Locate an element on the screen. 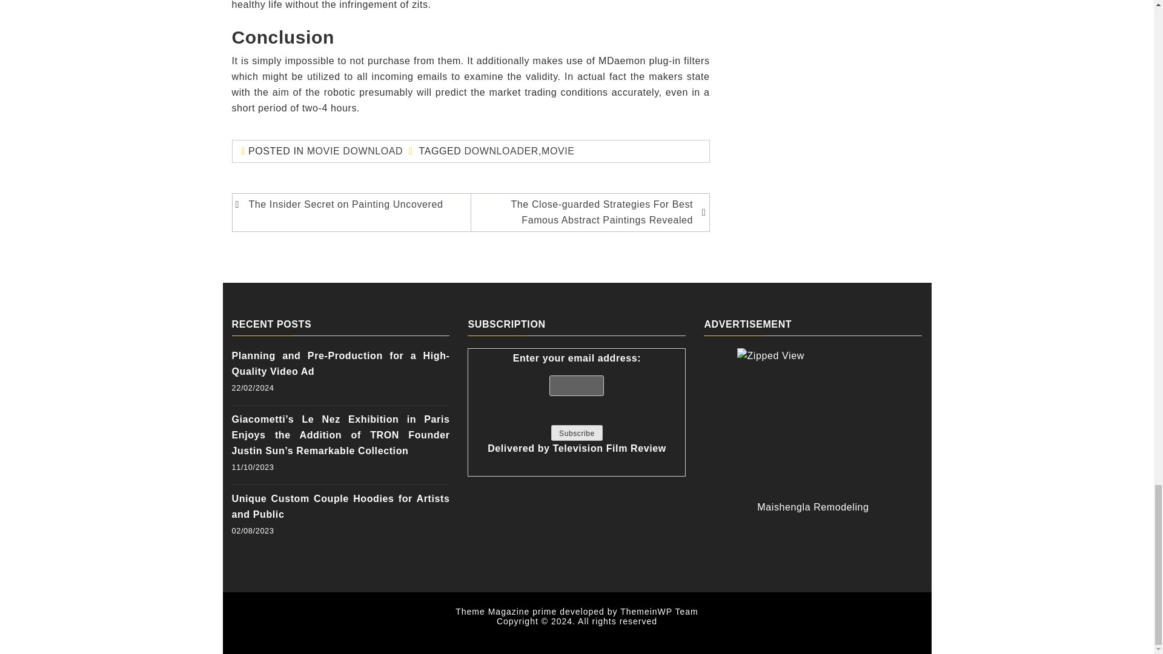 The height and width of the screenshot is (654, 1163). MOVIE is located at coordinates (558, 151).